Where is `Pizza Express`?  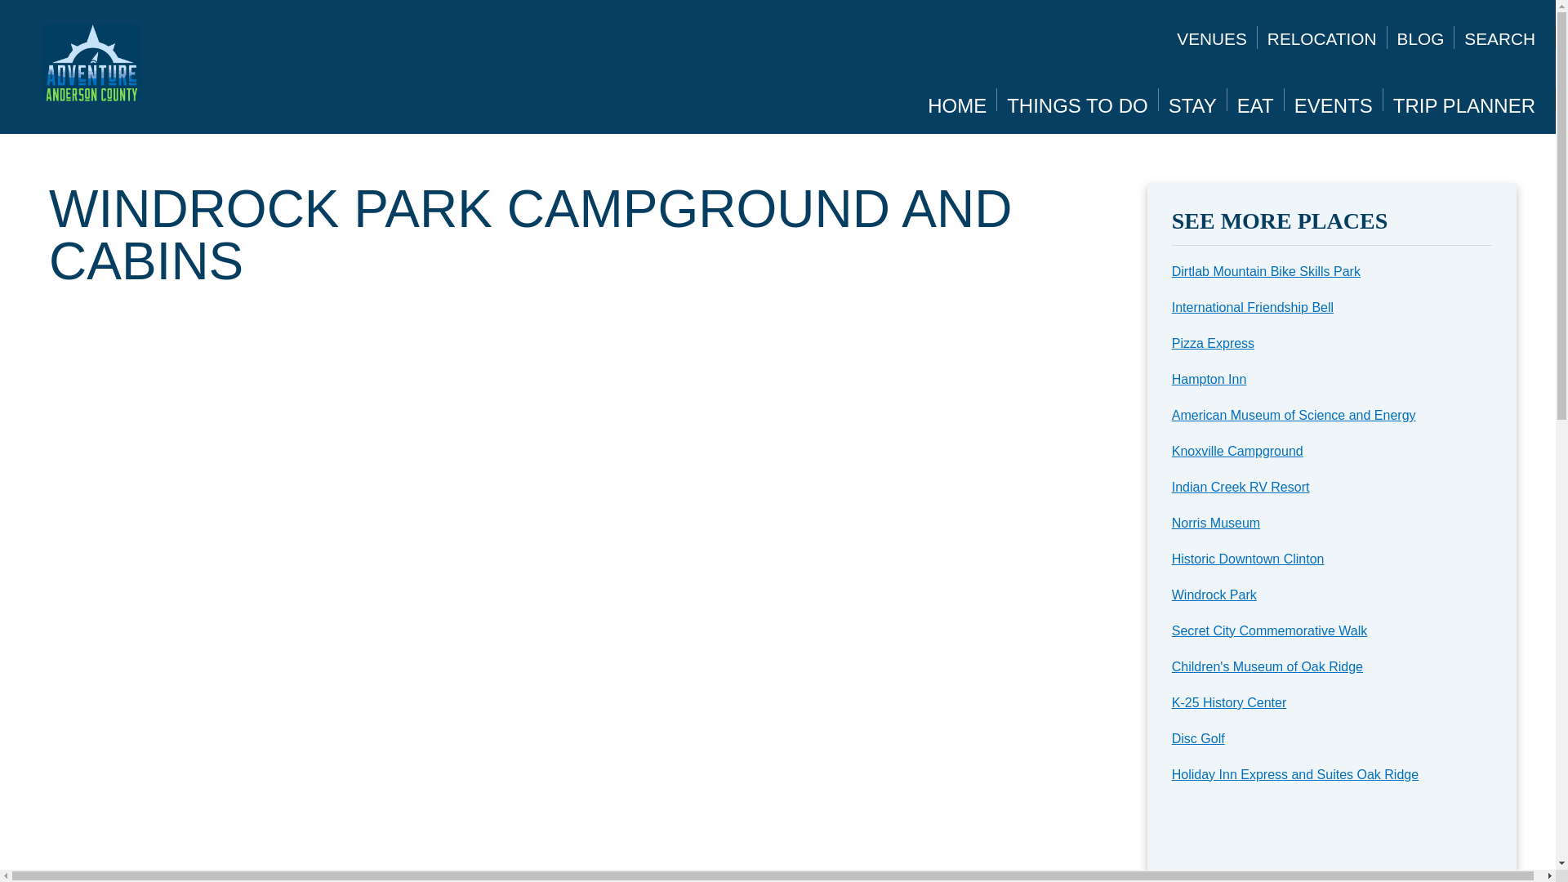 Pizza Express is located at coordinates (1213, 343).